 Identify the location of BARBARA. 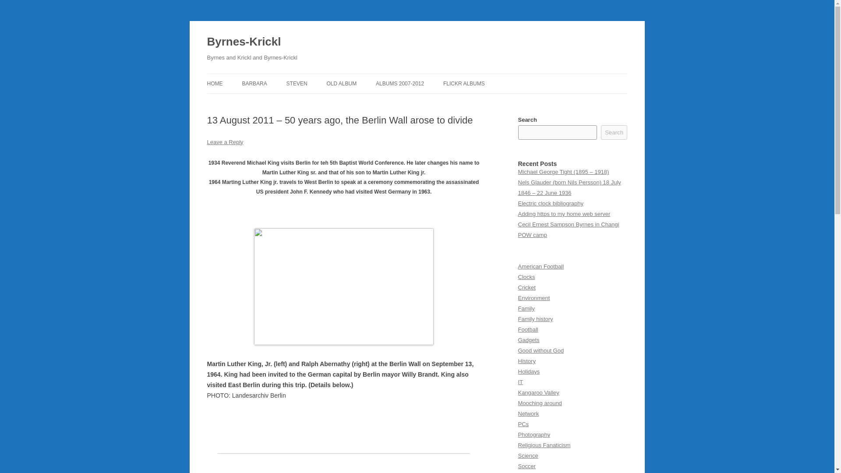
(254, 83).